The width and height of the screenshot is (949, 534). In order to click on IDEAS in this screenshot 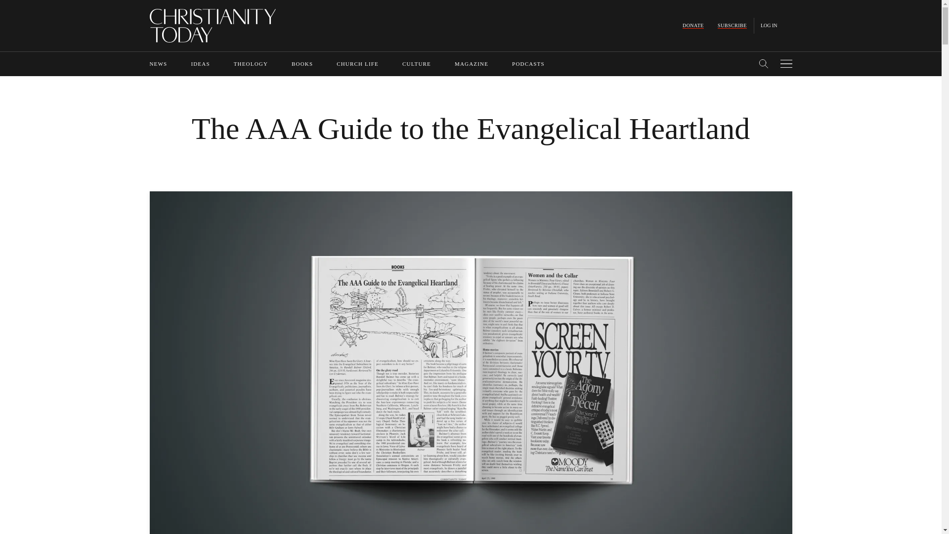, I will do `click(200, 64)`.